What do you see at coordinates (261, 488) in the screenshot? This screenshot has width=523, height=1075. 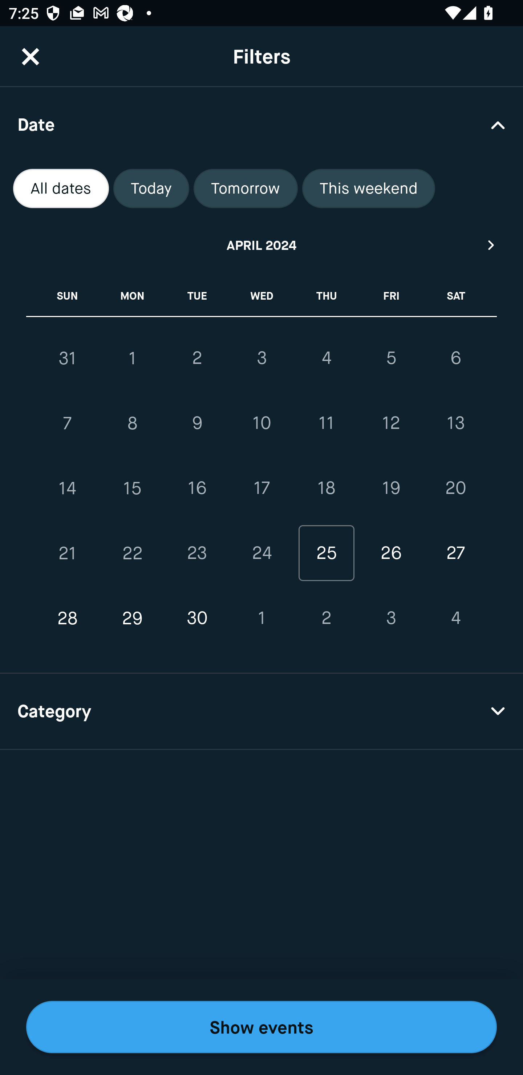 I see `17` at bounding box center [261, 488].